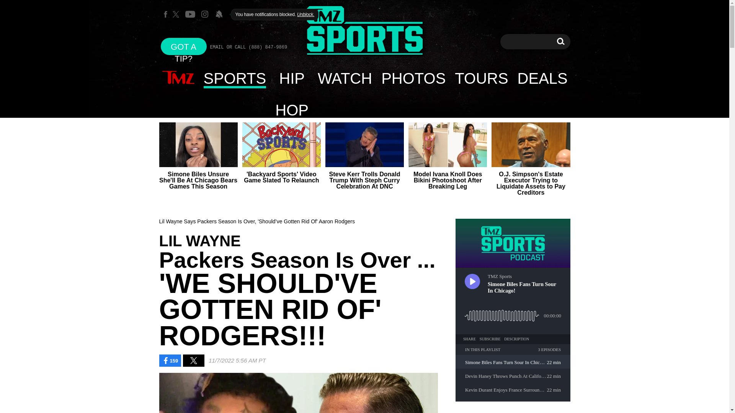 The width and height of the screenshot is (735, 413). What do you see at coordinates (560, 41) in the screenshot?
I see `Search` at bounding box center [560, 41].